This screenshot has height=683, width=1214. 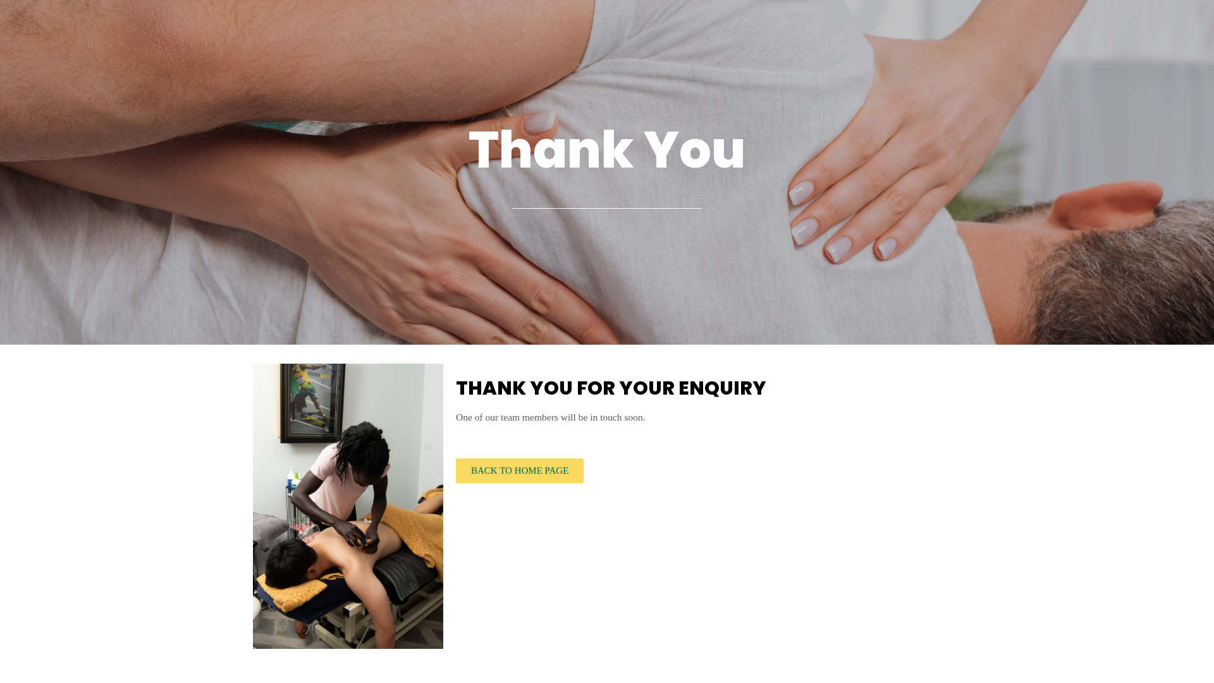 What do you see at coordinates (520, 471) in the screenshot?
I see `BACK TO HOME PAGE` at bounding box center [520, 471].